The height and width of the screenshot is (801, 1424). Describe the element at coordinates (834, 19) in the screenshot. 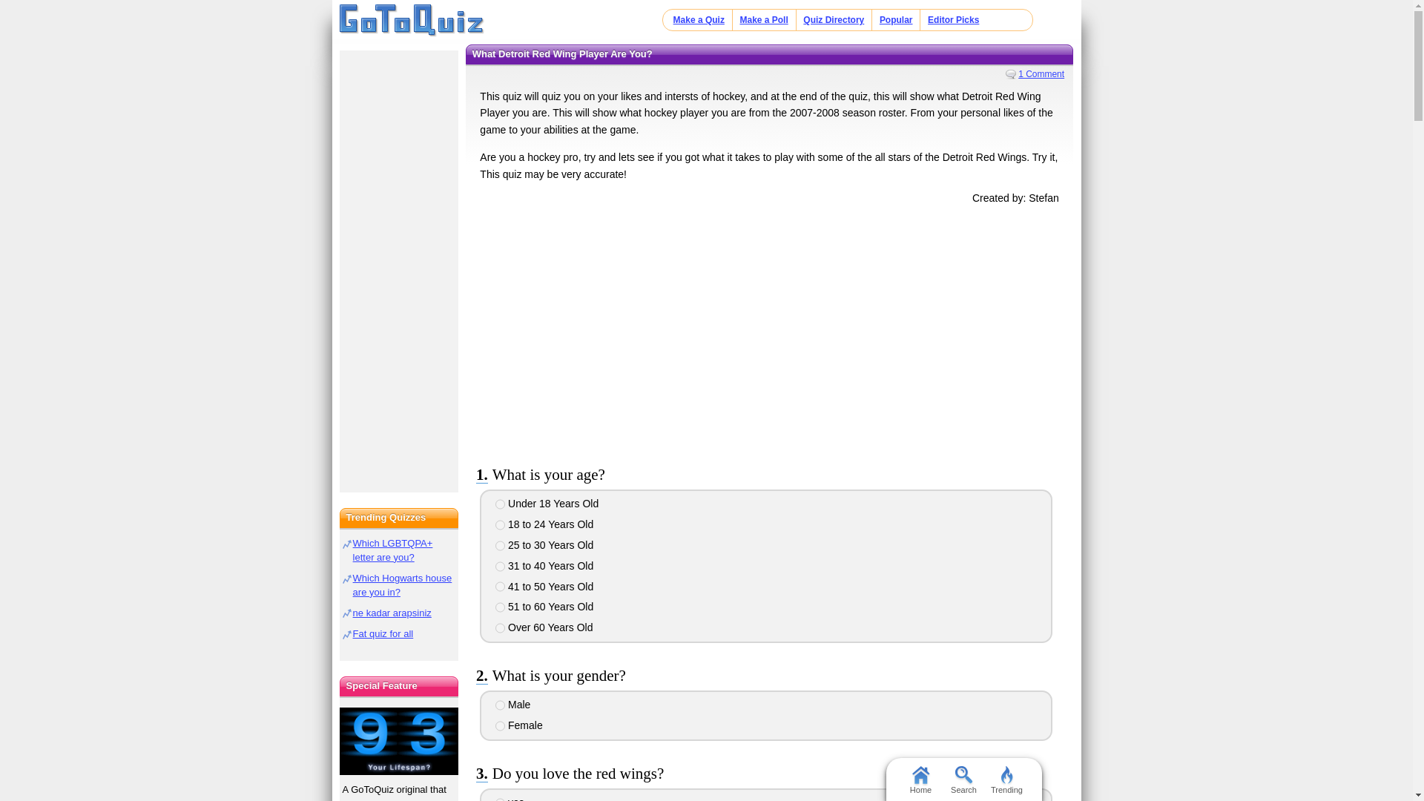

I see `Quiz Directory` at that location.